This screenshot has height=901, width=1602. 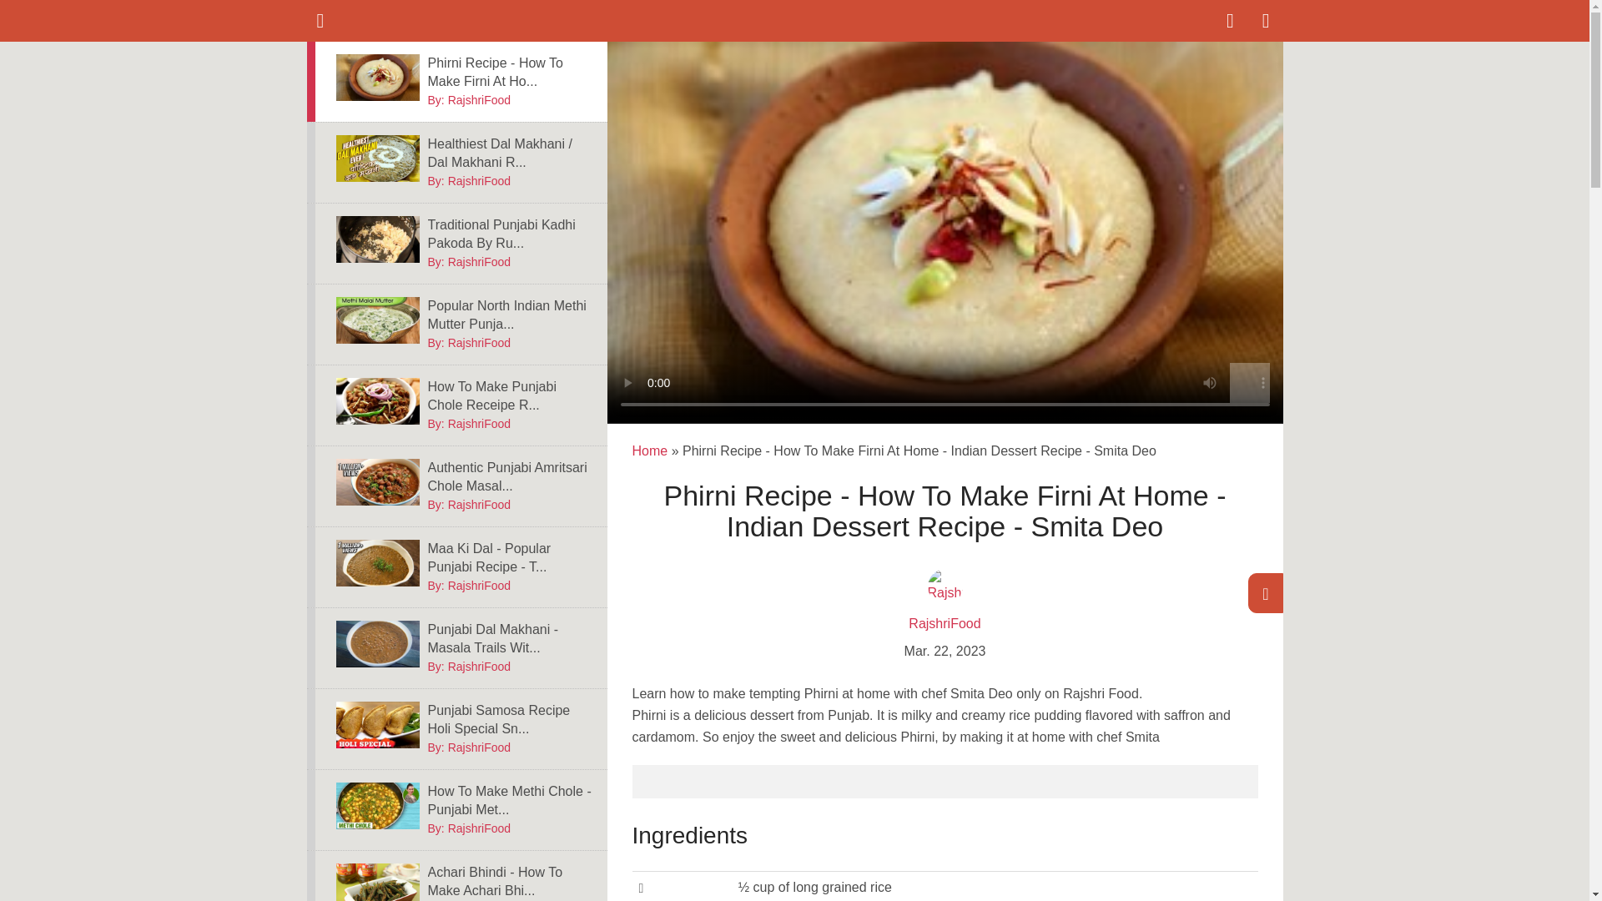 I want to click on Traditional Punjabi Kadhi Pakoda By Ruchi Bharani, so click(x=376, y=481).